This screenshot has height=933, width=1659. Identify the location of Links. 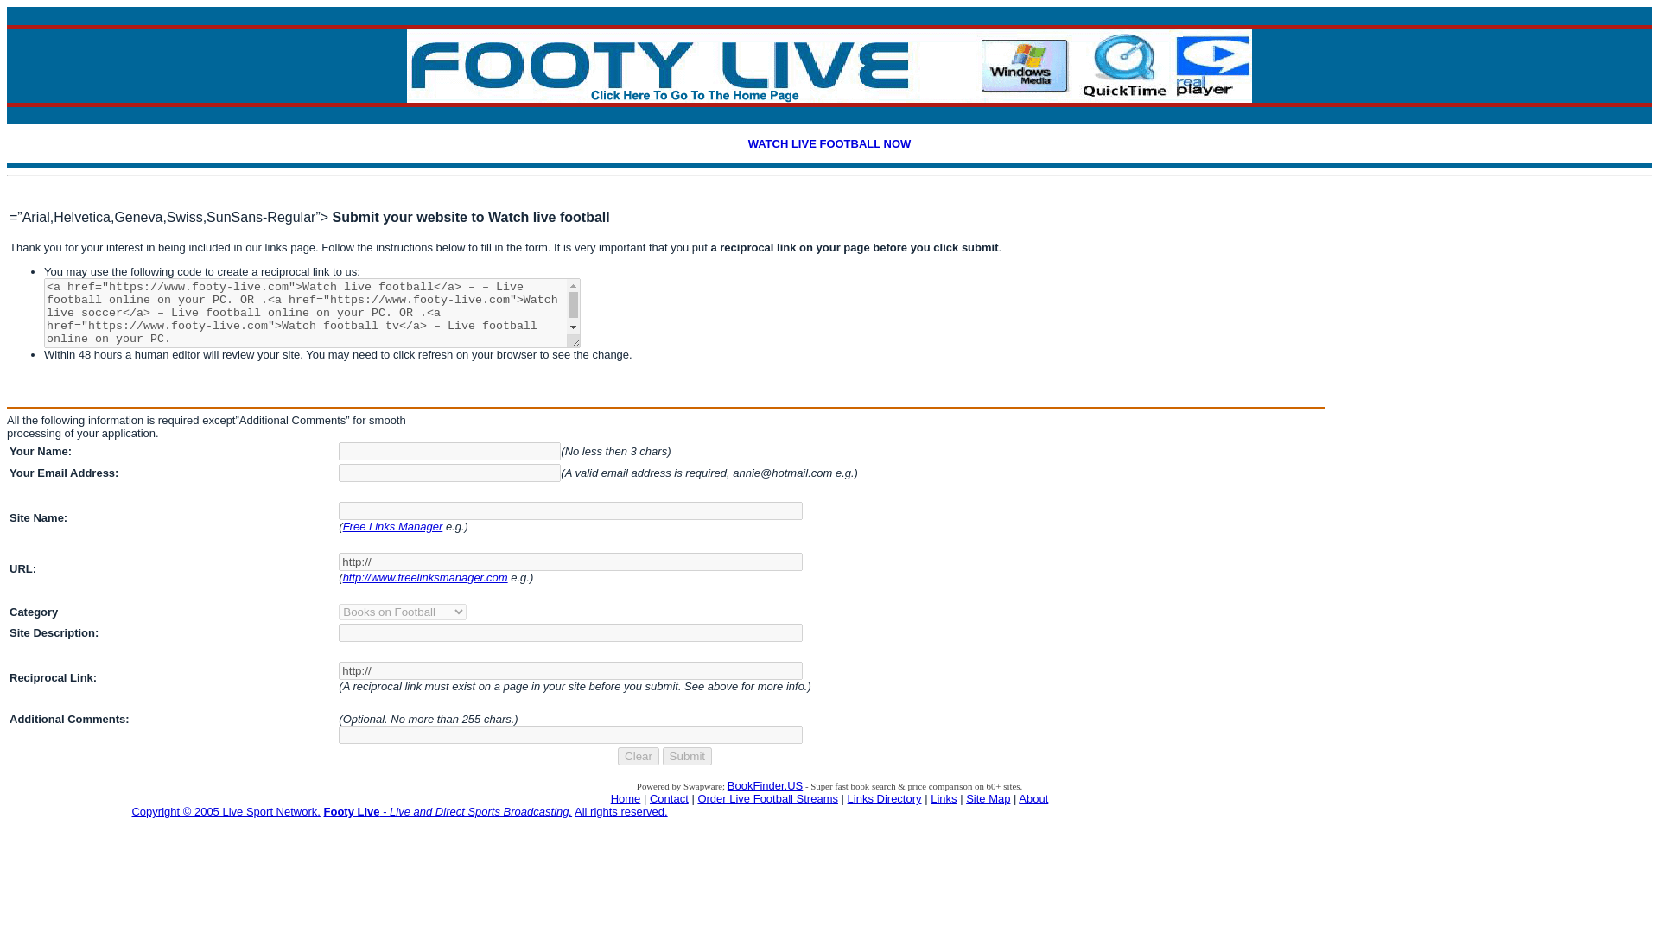
(885, 798).